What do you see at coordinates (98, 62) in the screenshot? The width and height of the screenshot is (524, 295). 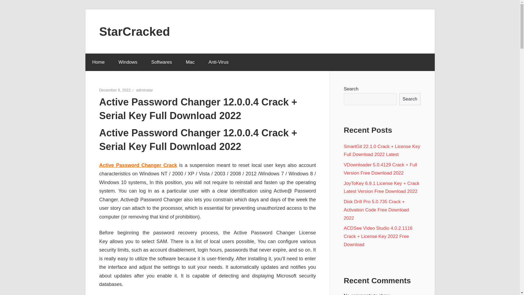 I see `Home` at bounding box center [98, 62].